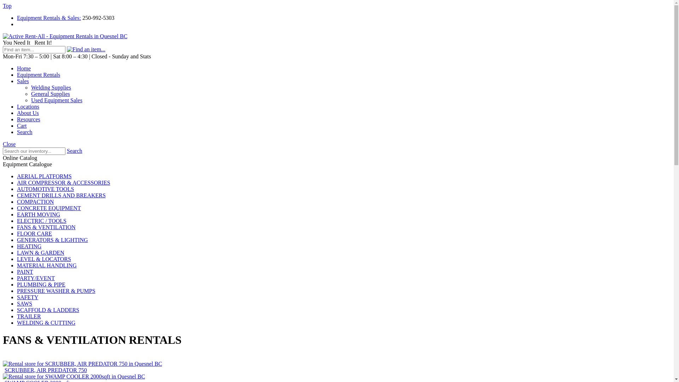 The width and height of the screenshot is (679, 382). Describe the element at coordinates (29, 120) in the screenshot. I see `Resources` at that location.